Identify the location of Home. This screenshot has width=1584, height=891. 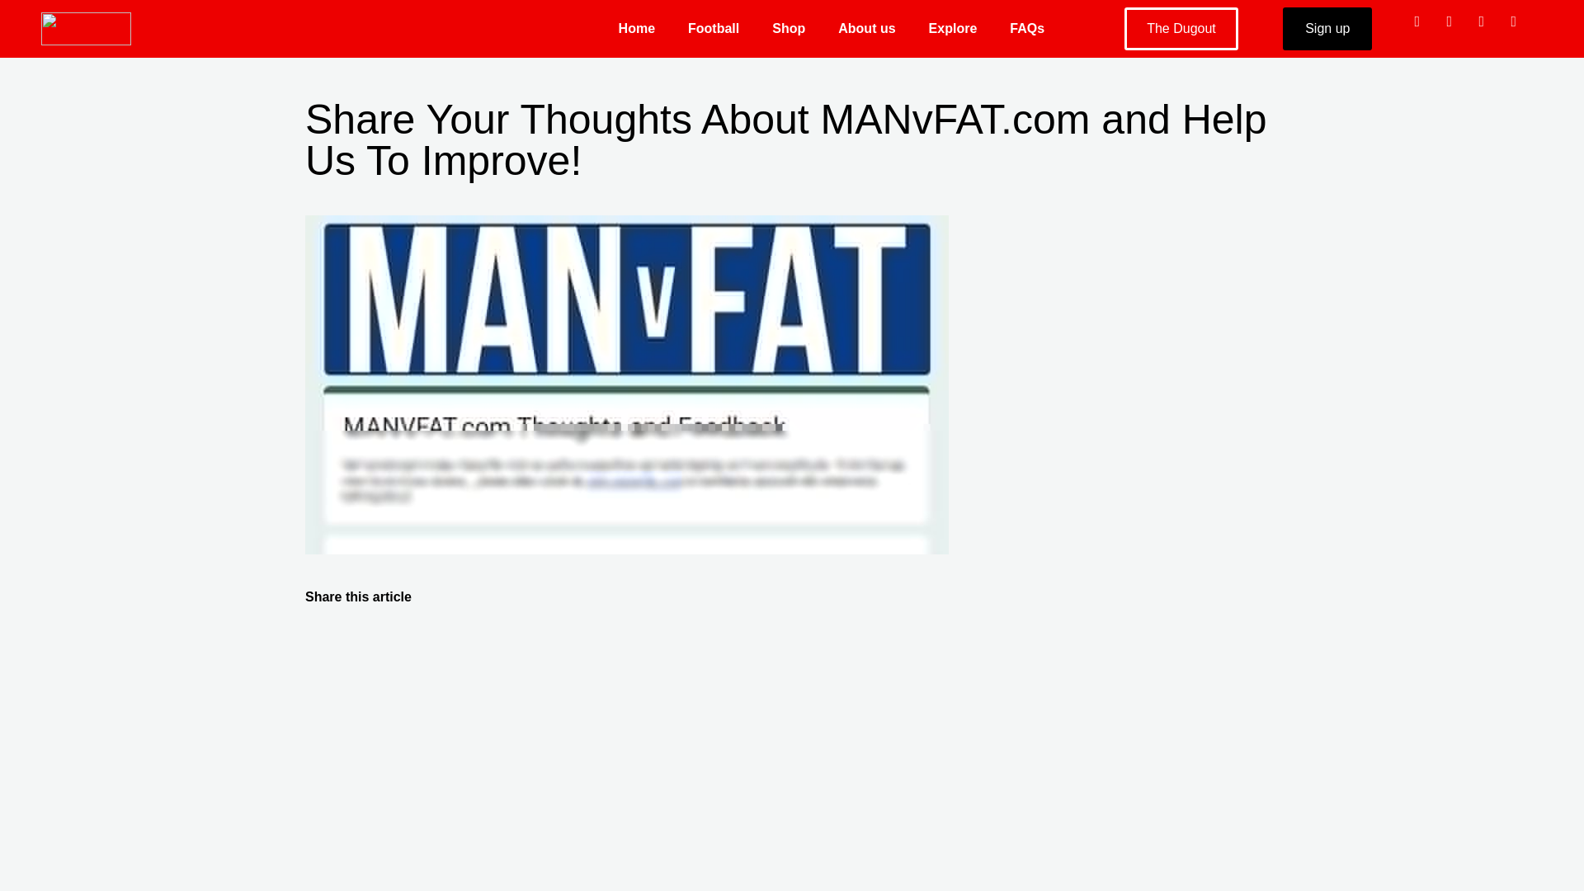
(637, 28).